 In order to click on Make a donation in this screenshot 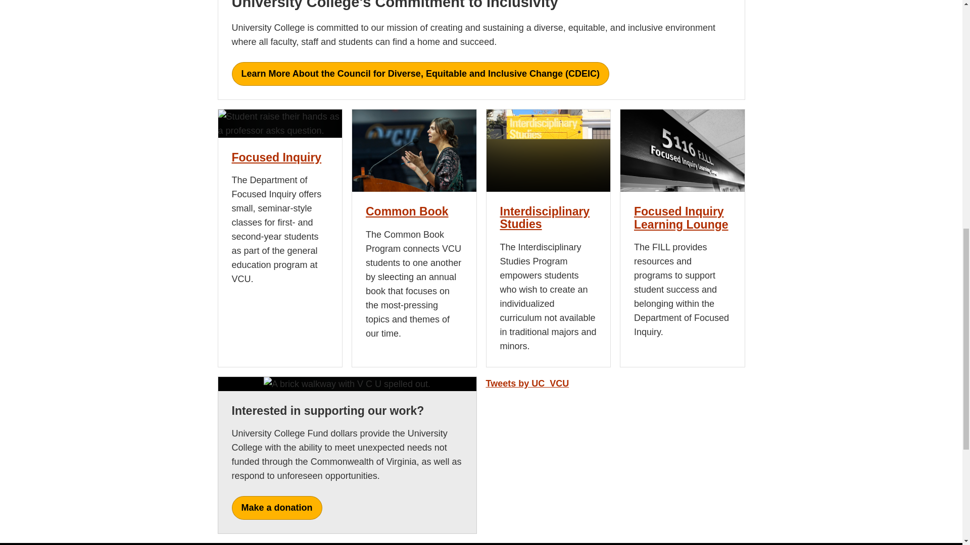, I will do `click(277, 508)`.